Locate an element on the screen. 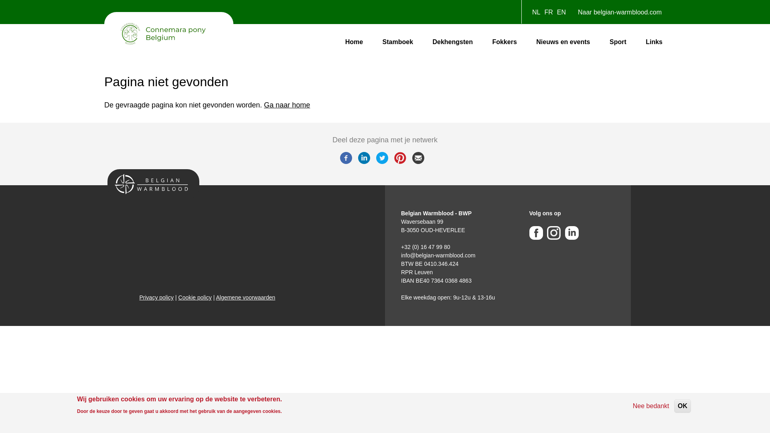 The width and height of the screenshot is (770, 433). Cookie policy is located at coordinates (195, 297).